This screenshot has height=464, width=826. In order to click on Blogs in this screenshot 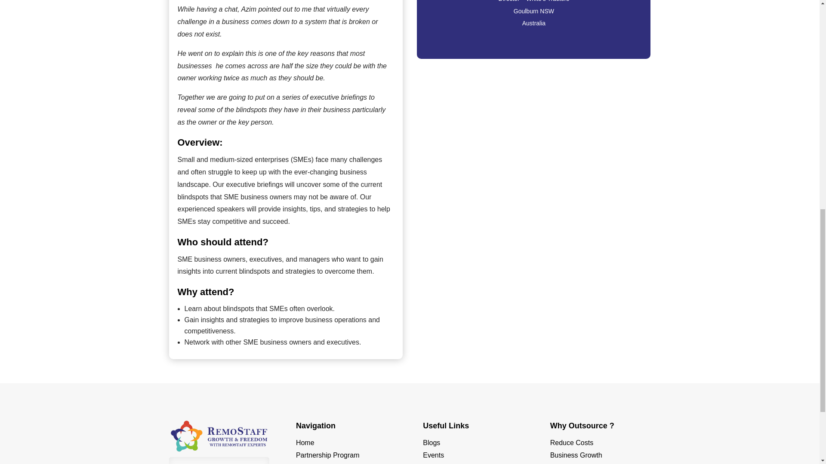, I will do `click(431, 443)`.